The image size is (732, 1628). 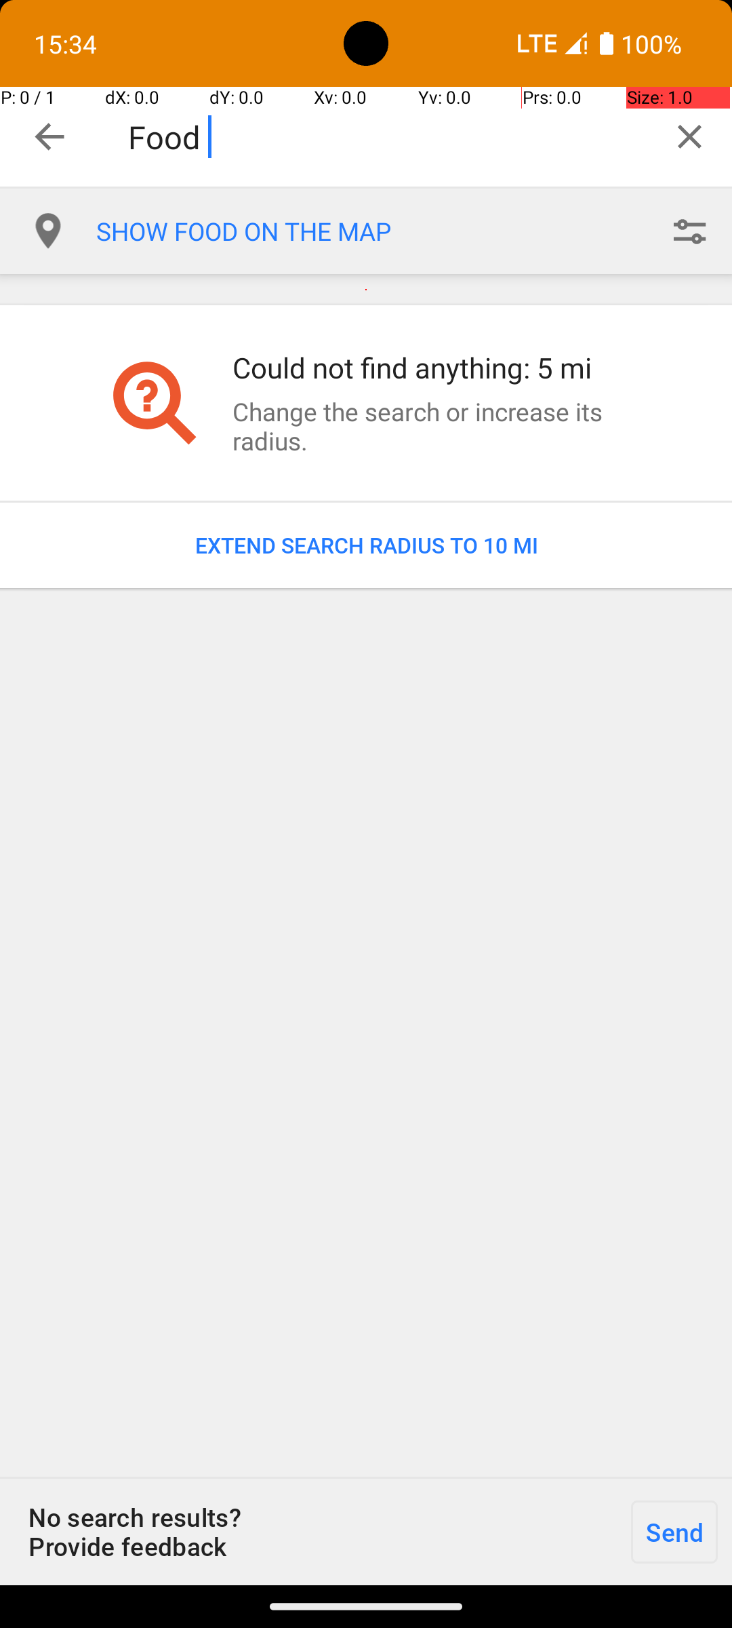 What do you see at coordinates (674, 1532) in the screenshot?
I see `Send` at bounding box center [674, 1532].